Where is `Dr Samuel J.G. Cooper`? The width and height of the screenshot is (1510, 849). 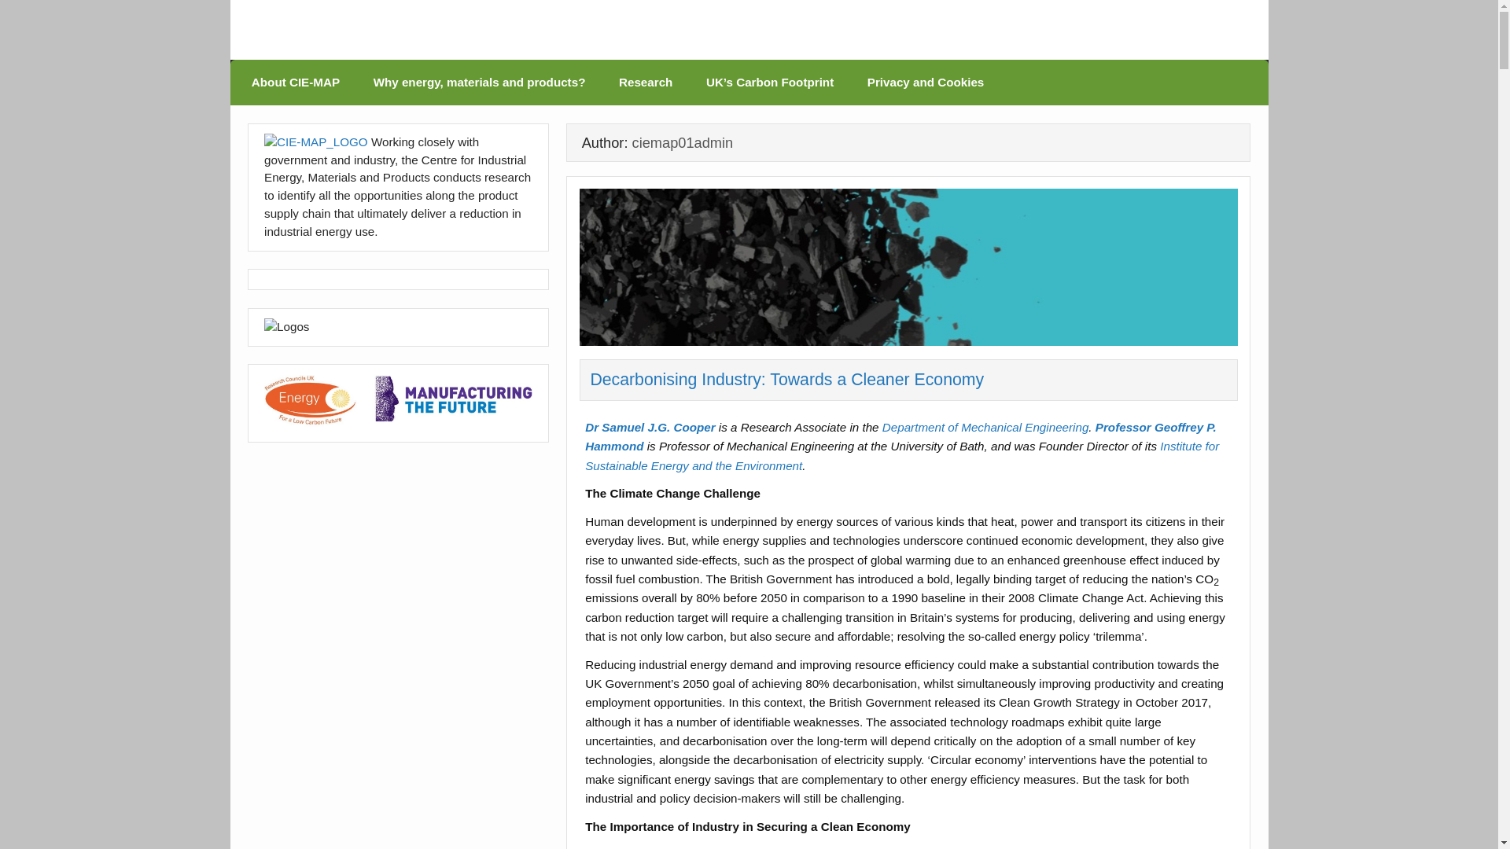
Dr Samuel J.G. Cooper is located at coordinates (650, 426).